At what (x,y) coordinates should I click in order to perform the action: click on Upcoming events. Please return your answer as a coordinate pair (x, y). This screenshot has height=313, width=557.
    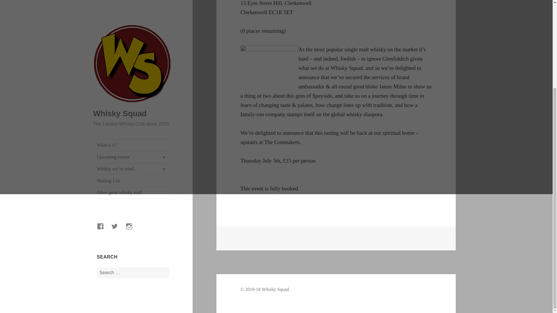
    Looking at the image, I should click on (133, 38).